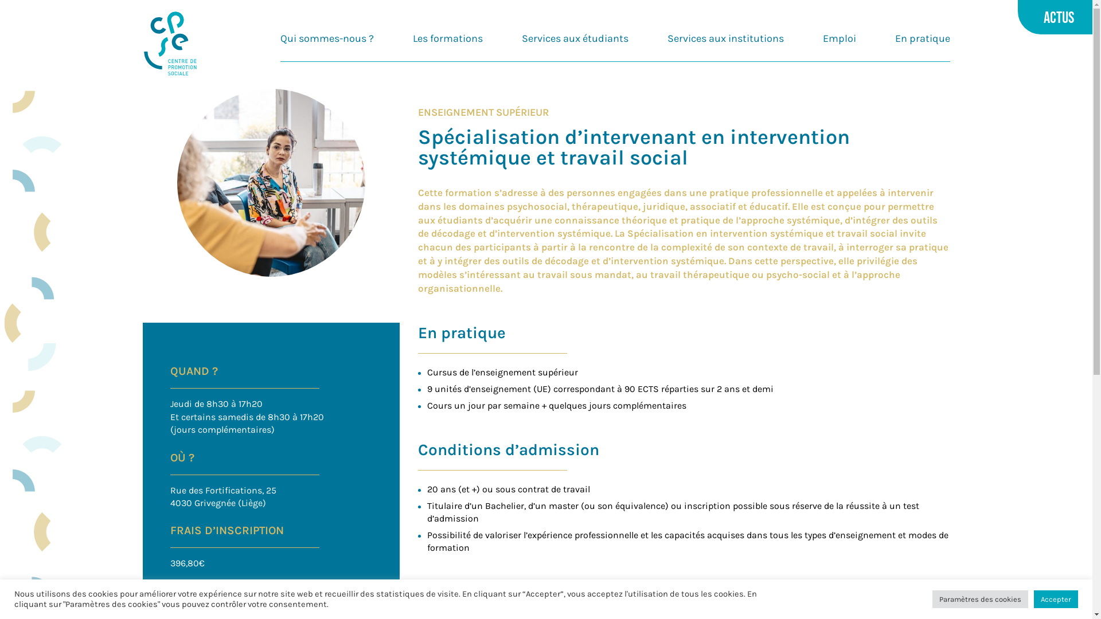 The image size is (1101, 619). What do you see at coordinates (1056, 600) in the screenshot?
I see `Accepter` at bounding box center [1056, 600].